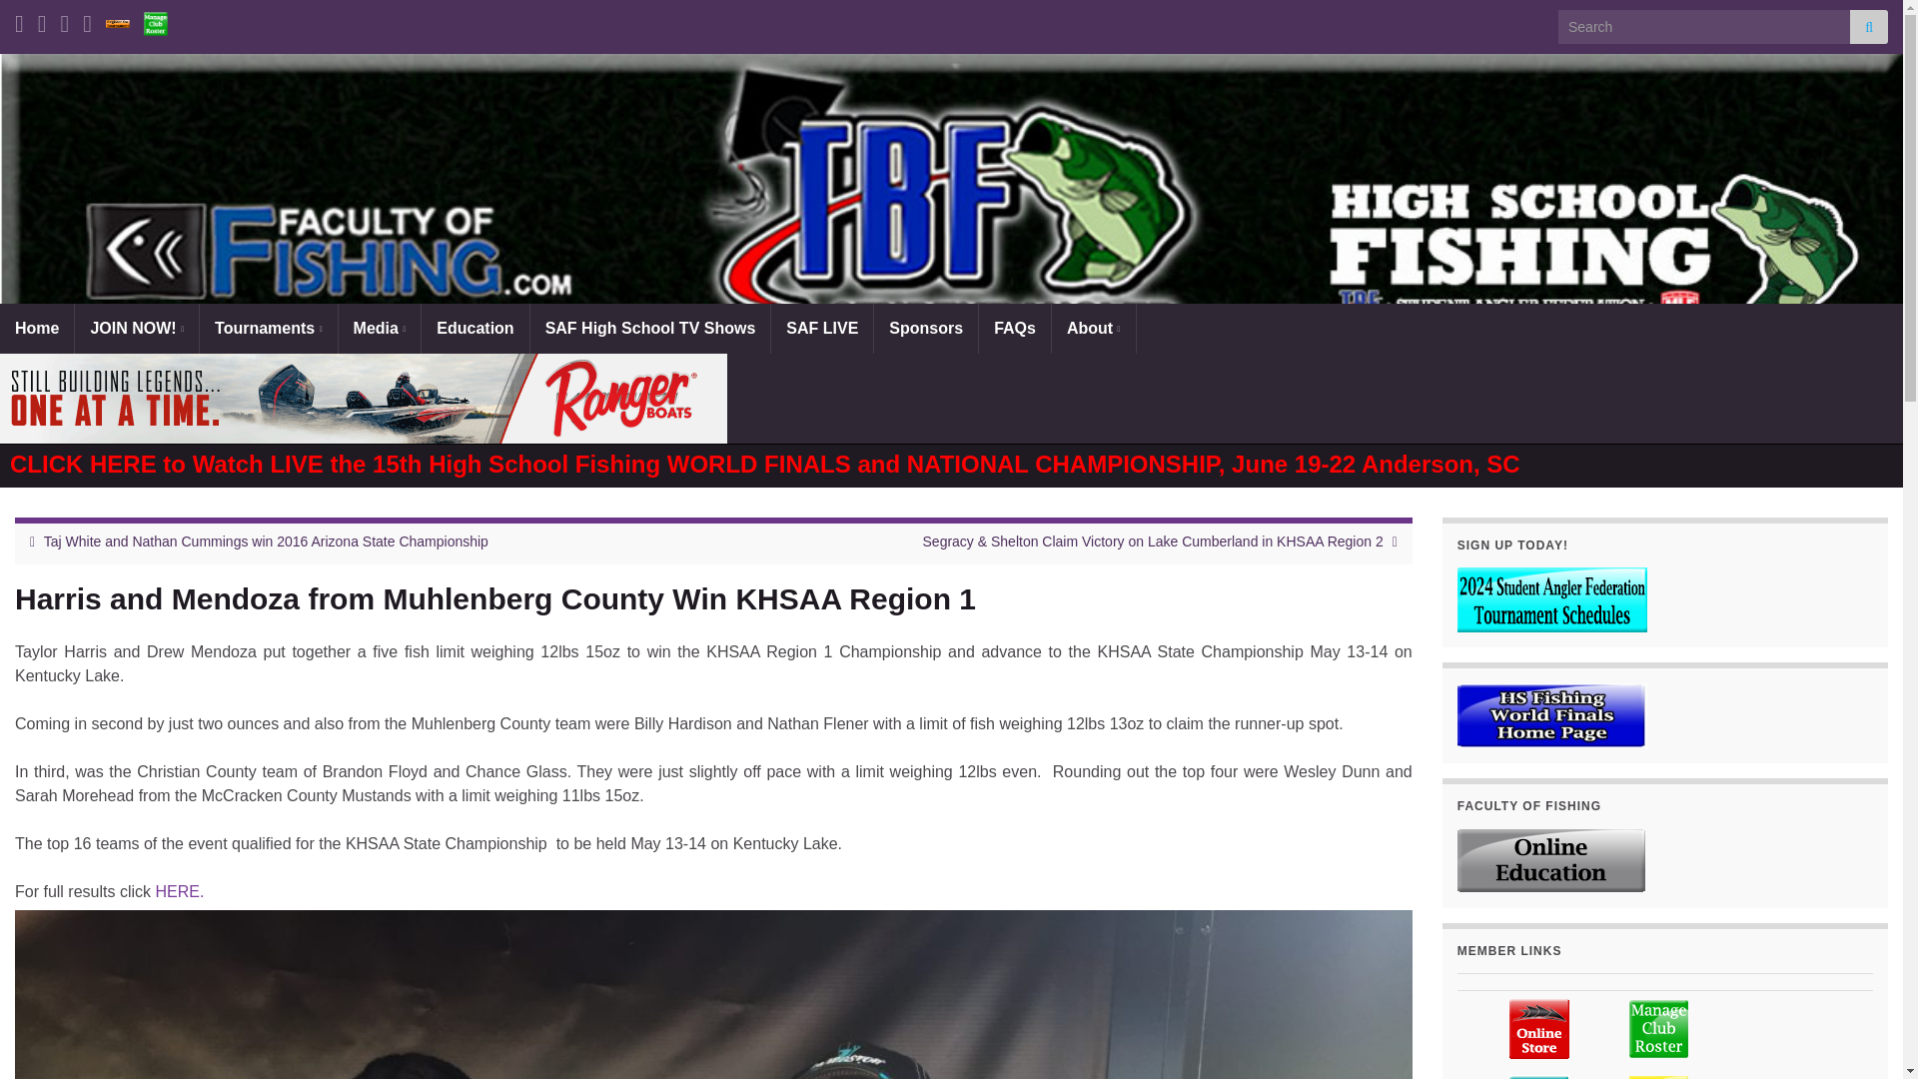 This screenshot has width=1918, height=1079. Describe the element at coordinates (1552, 599) in the screenshot. I see `Sign up today!` at that location.